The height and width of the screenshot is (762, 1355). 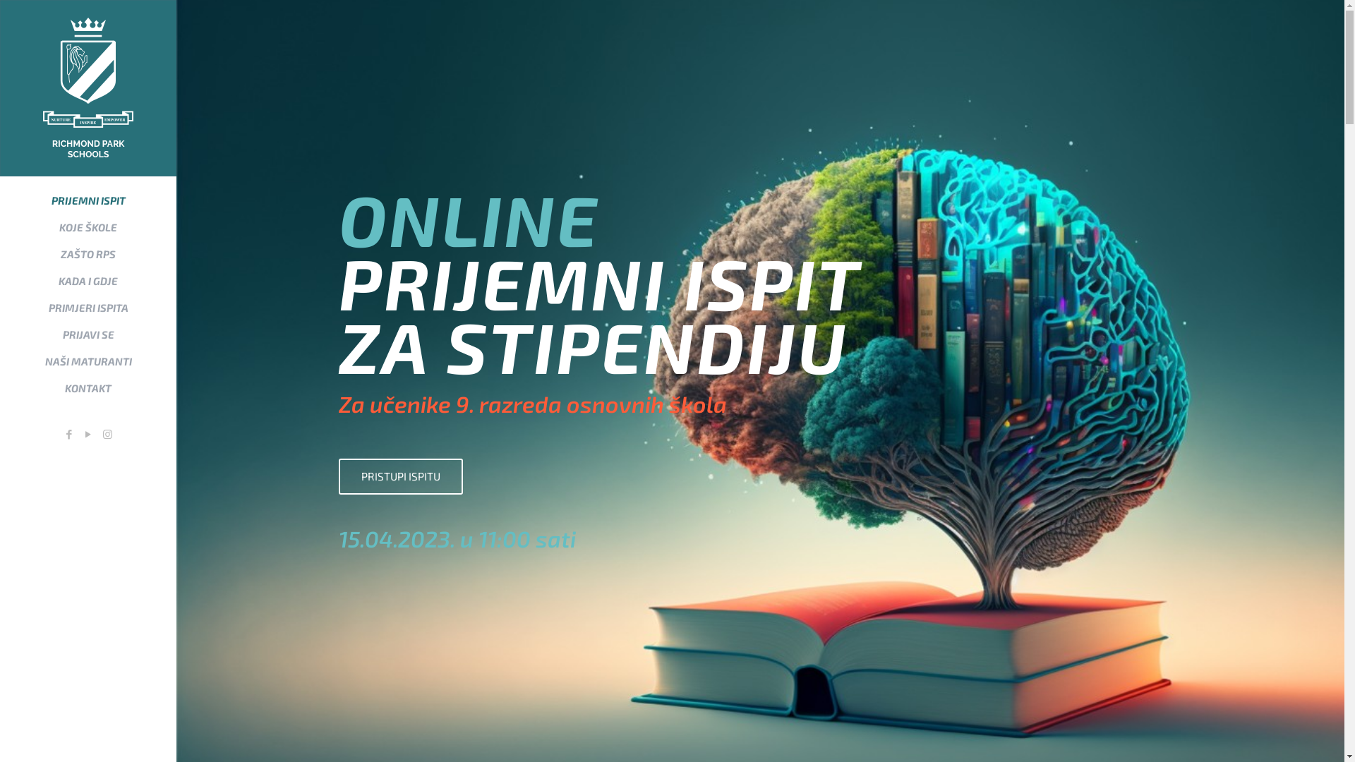 I want to click on YouTube, so click(x=88, y=433).